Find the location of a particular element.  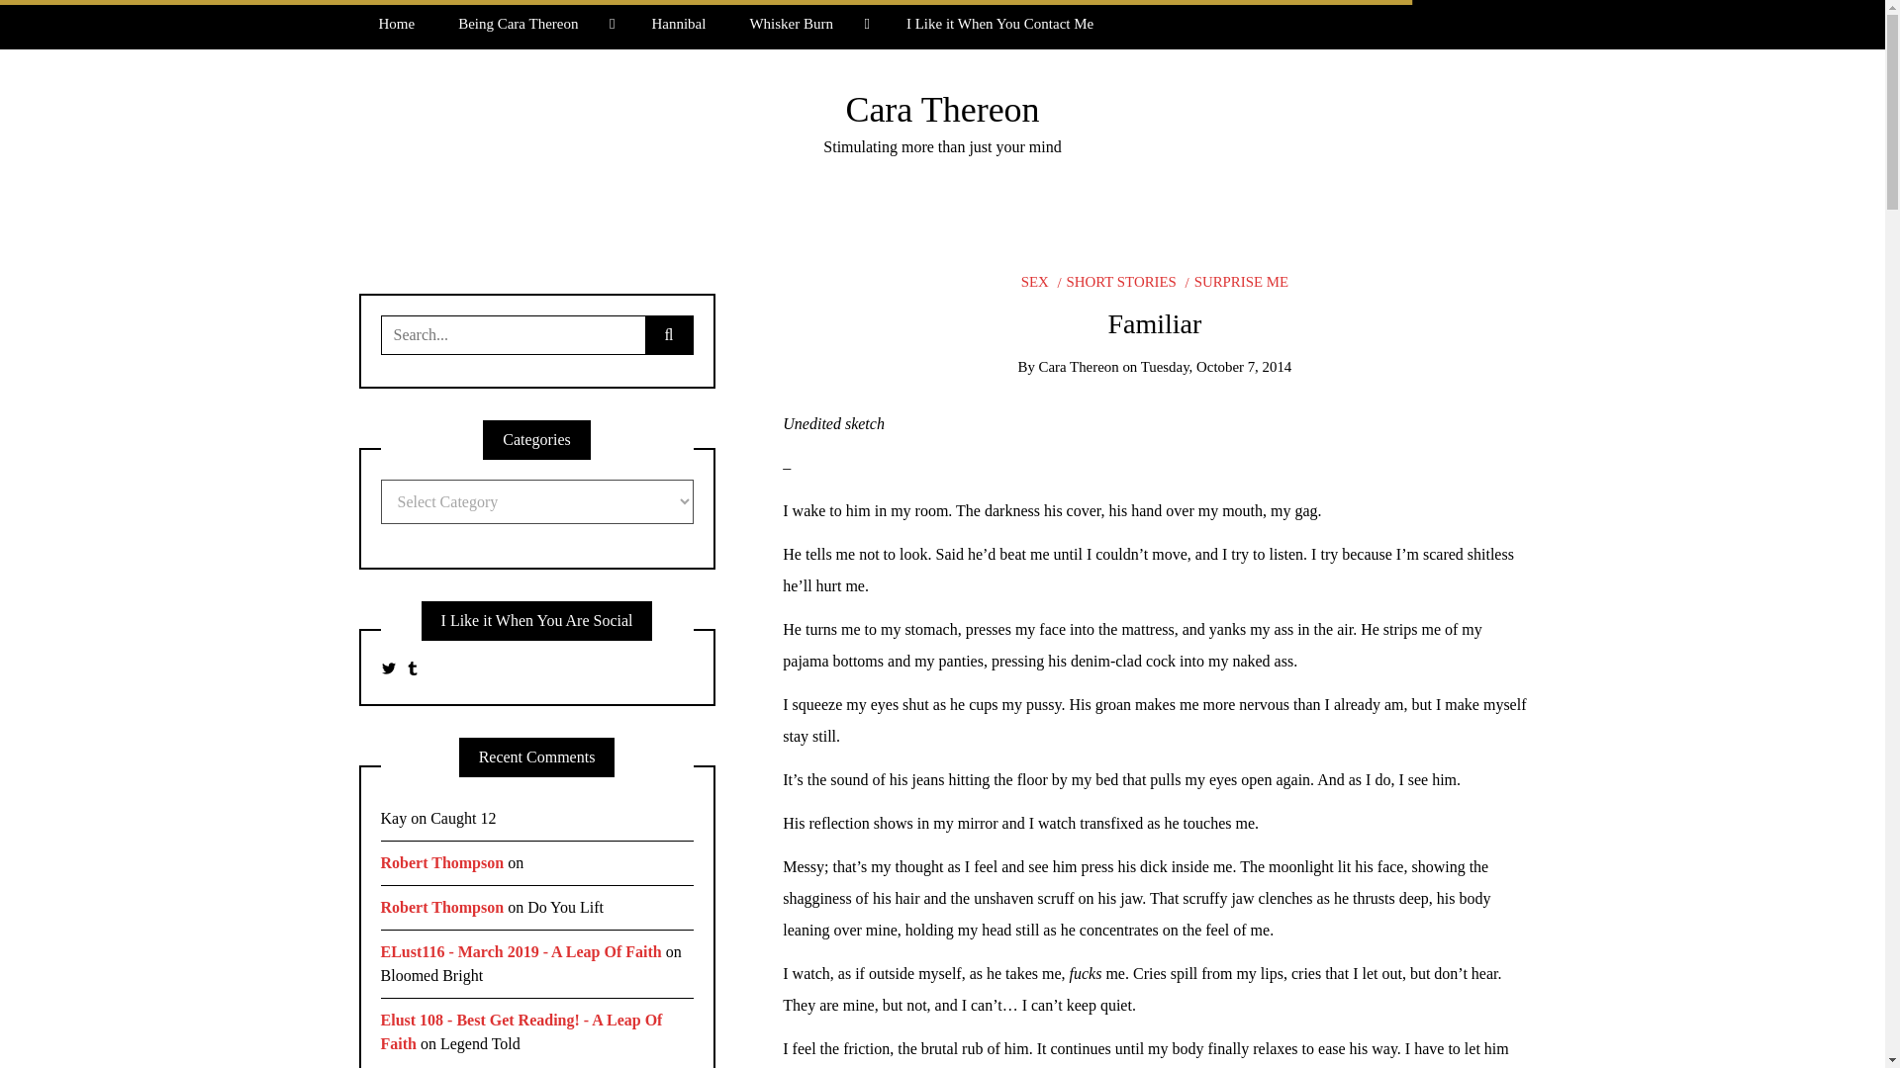

I Like it When You Contact Me is located at coordinates (999, 24).